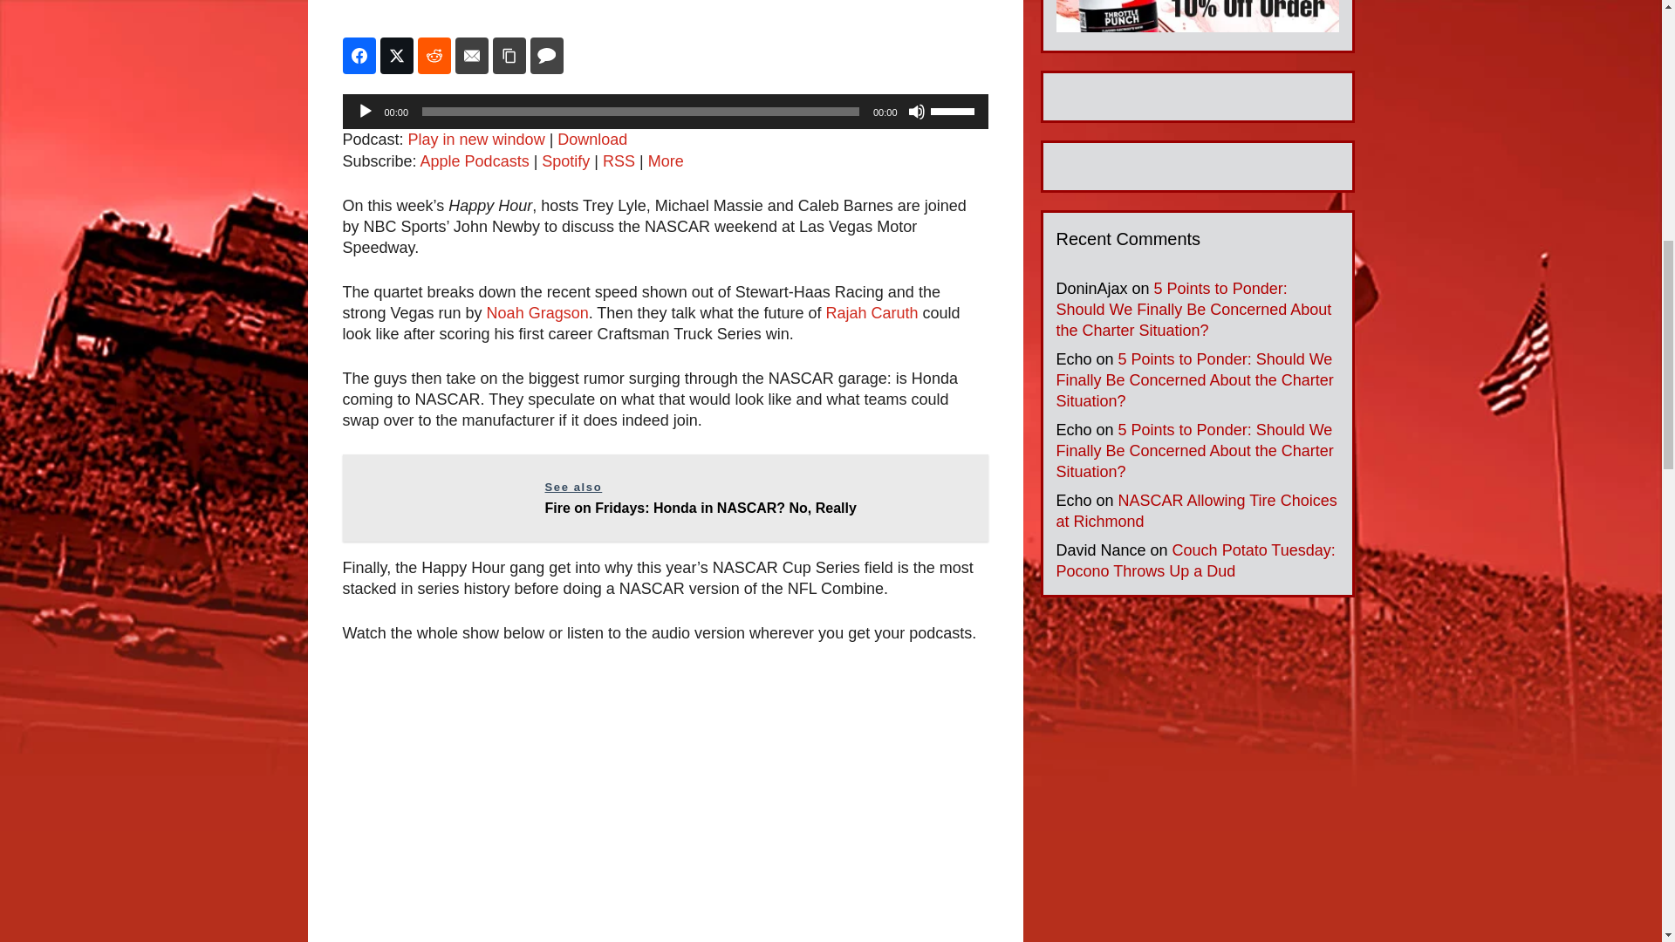 The height and width of the screenshot is (942, 1675). I want to click on More, so click(666, 160).